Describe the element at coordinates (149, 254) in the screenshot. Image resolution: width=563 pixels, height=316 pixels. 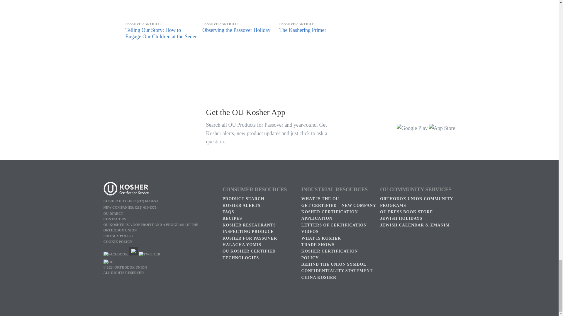
I see `OU Kosher` at that location.